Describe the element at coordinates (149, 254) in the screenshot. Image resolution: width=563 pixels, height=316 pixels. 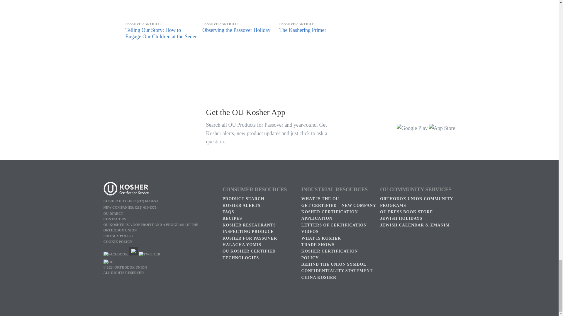
I see `OU Kosher` at that location.